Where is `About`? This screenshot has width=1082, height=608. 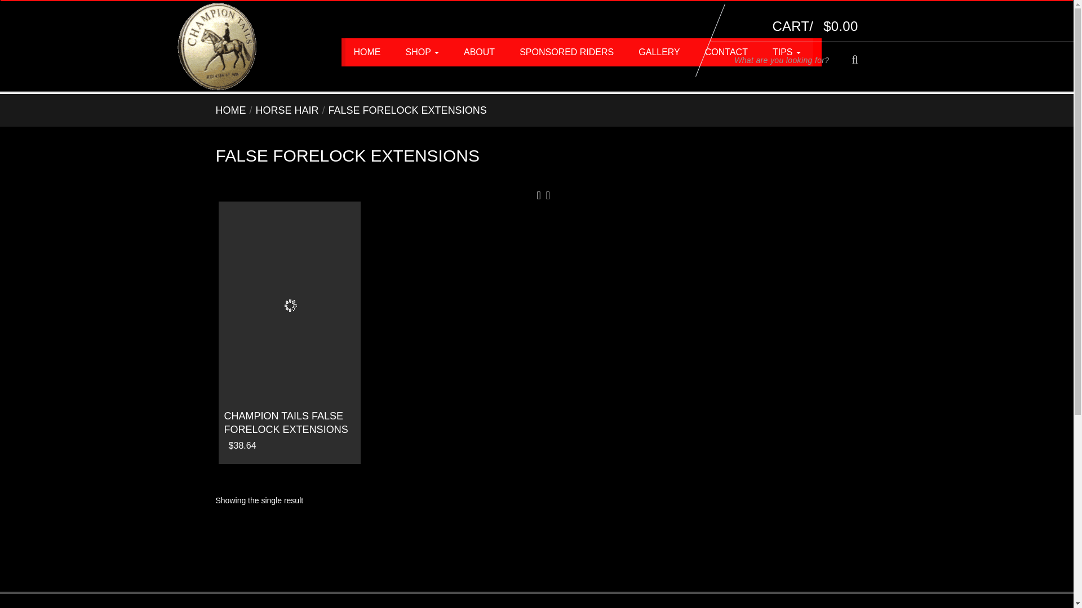
About is located at coordinates (479, 52).